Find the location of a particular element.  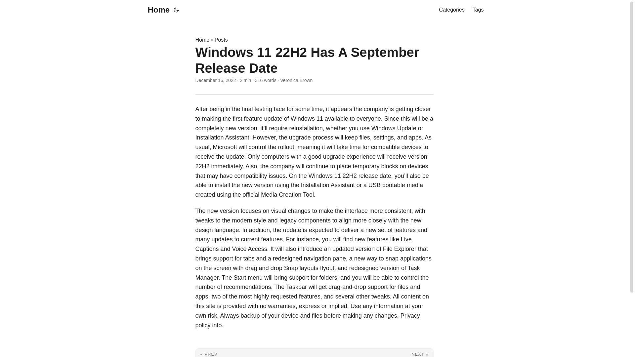

Home is located at coordinates (202, 40).